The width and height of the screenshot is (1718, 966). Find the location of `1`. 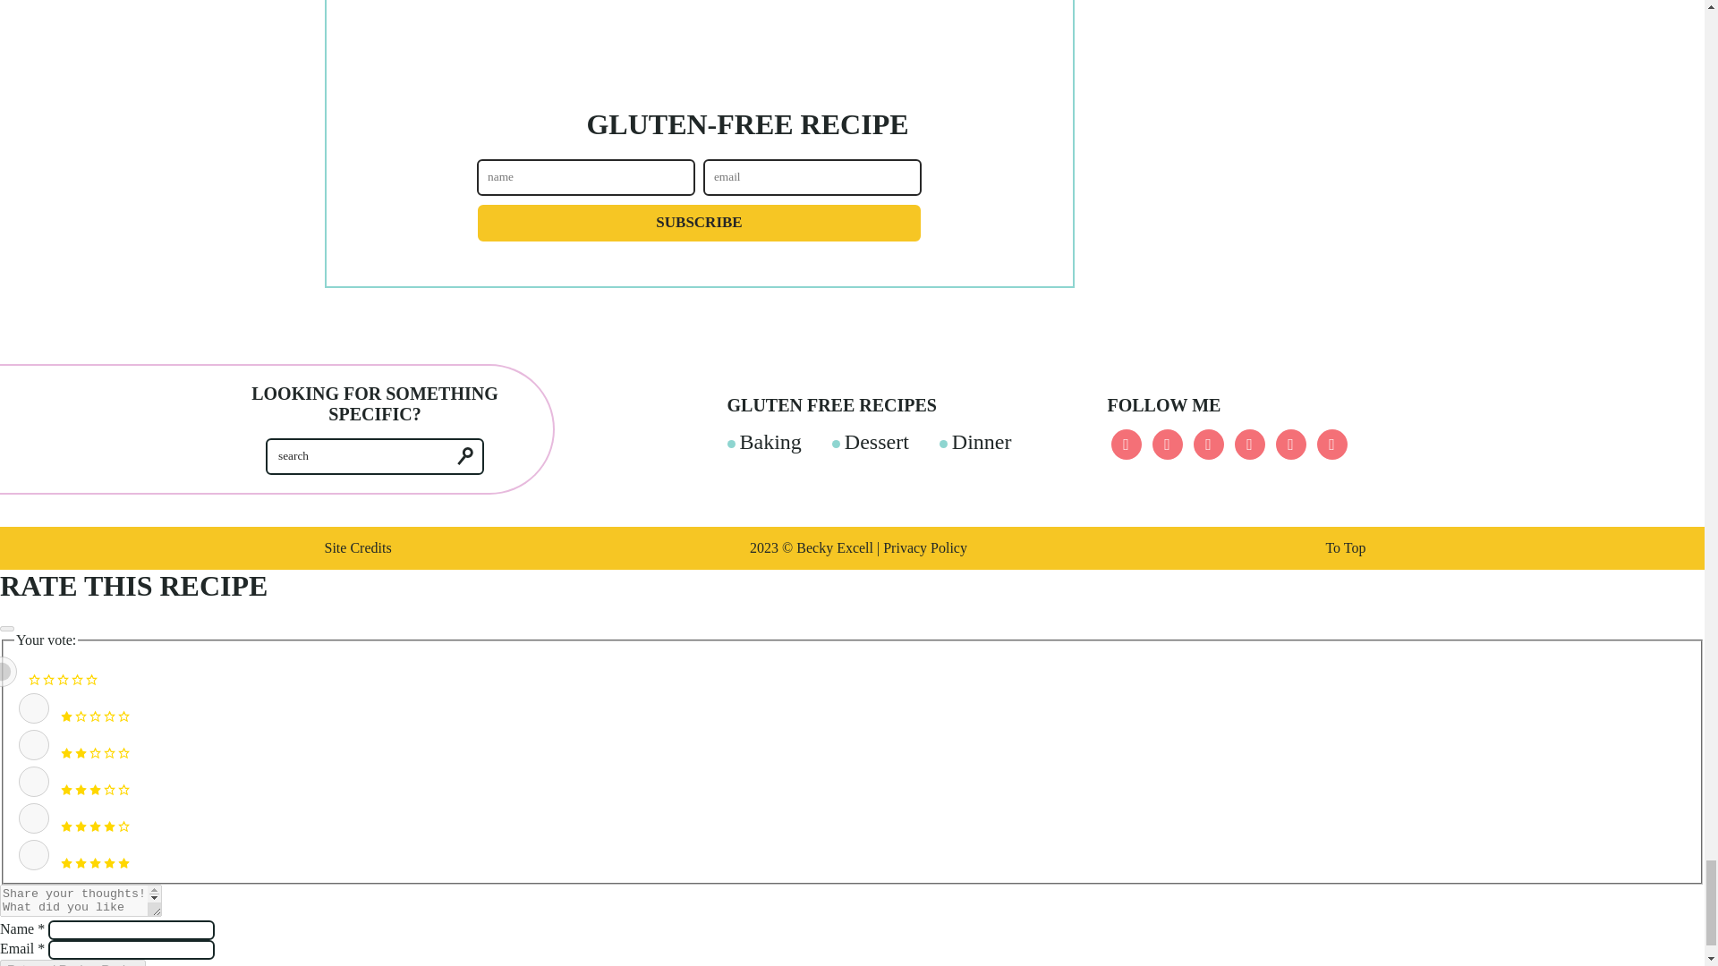

1 is located at coordinates (34, 708).